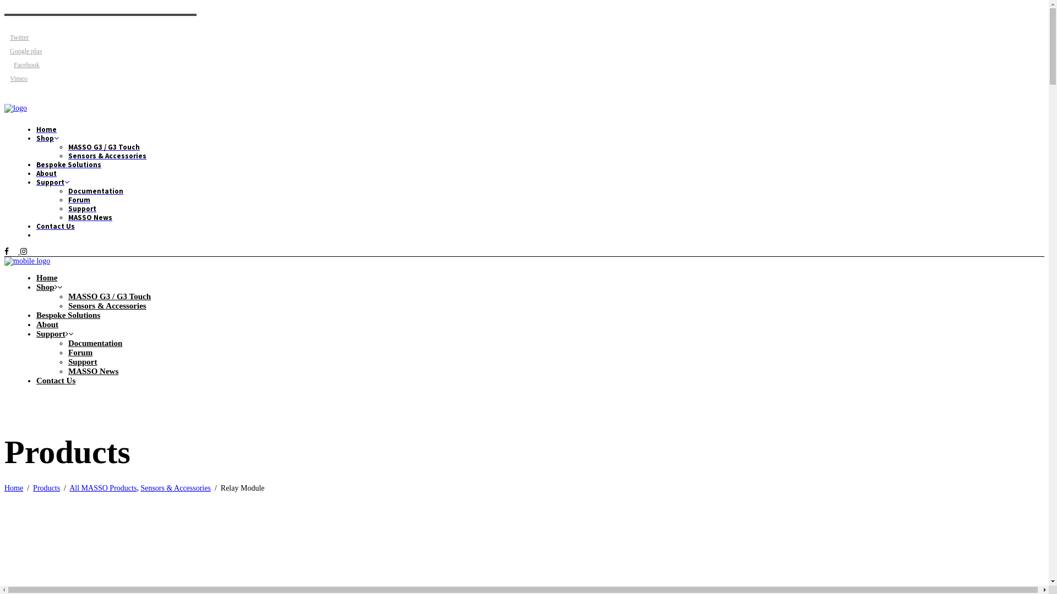 Image resolution: width=1057 pixels, height=594 pixels. What do you see at coordinates (95, 343) in the screenshot?
I see `Documentation` at bounding box center [95, 343].